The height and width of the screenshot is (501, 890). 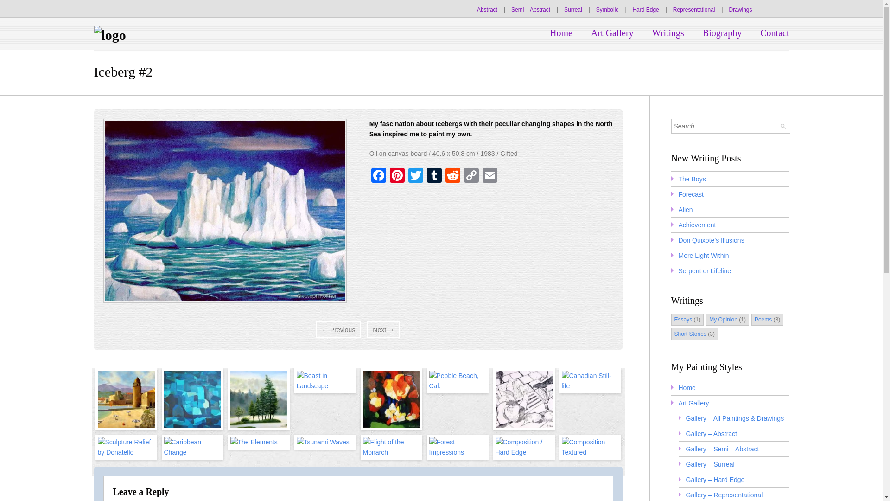 What do you see at coordinates (471, 176) in the screenshot?
I see `Copy Link` at bounding box center [471, 176].